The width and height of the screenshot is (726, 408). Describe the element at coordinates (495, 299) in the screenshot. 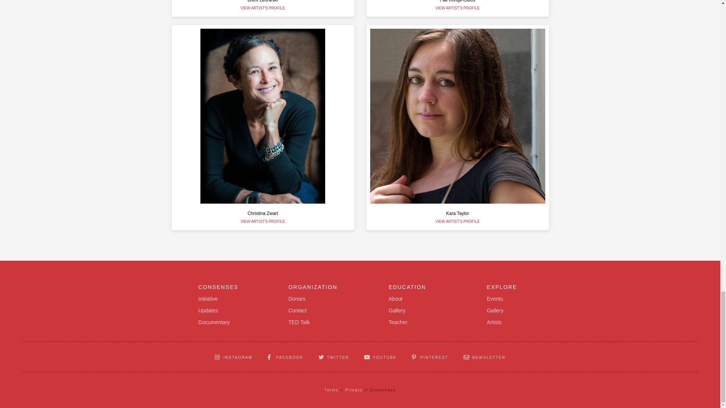

I see `Donors` at that location.